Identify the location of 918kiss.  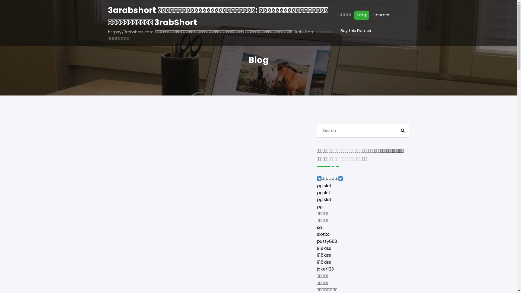
(324, 262).